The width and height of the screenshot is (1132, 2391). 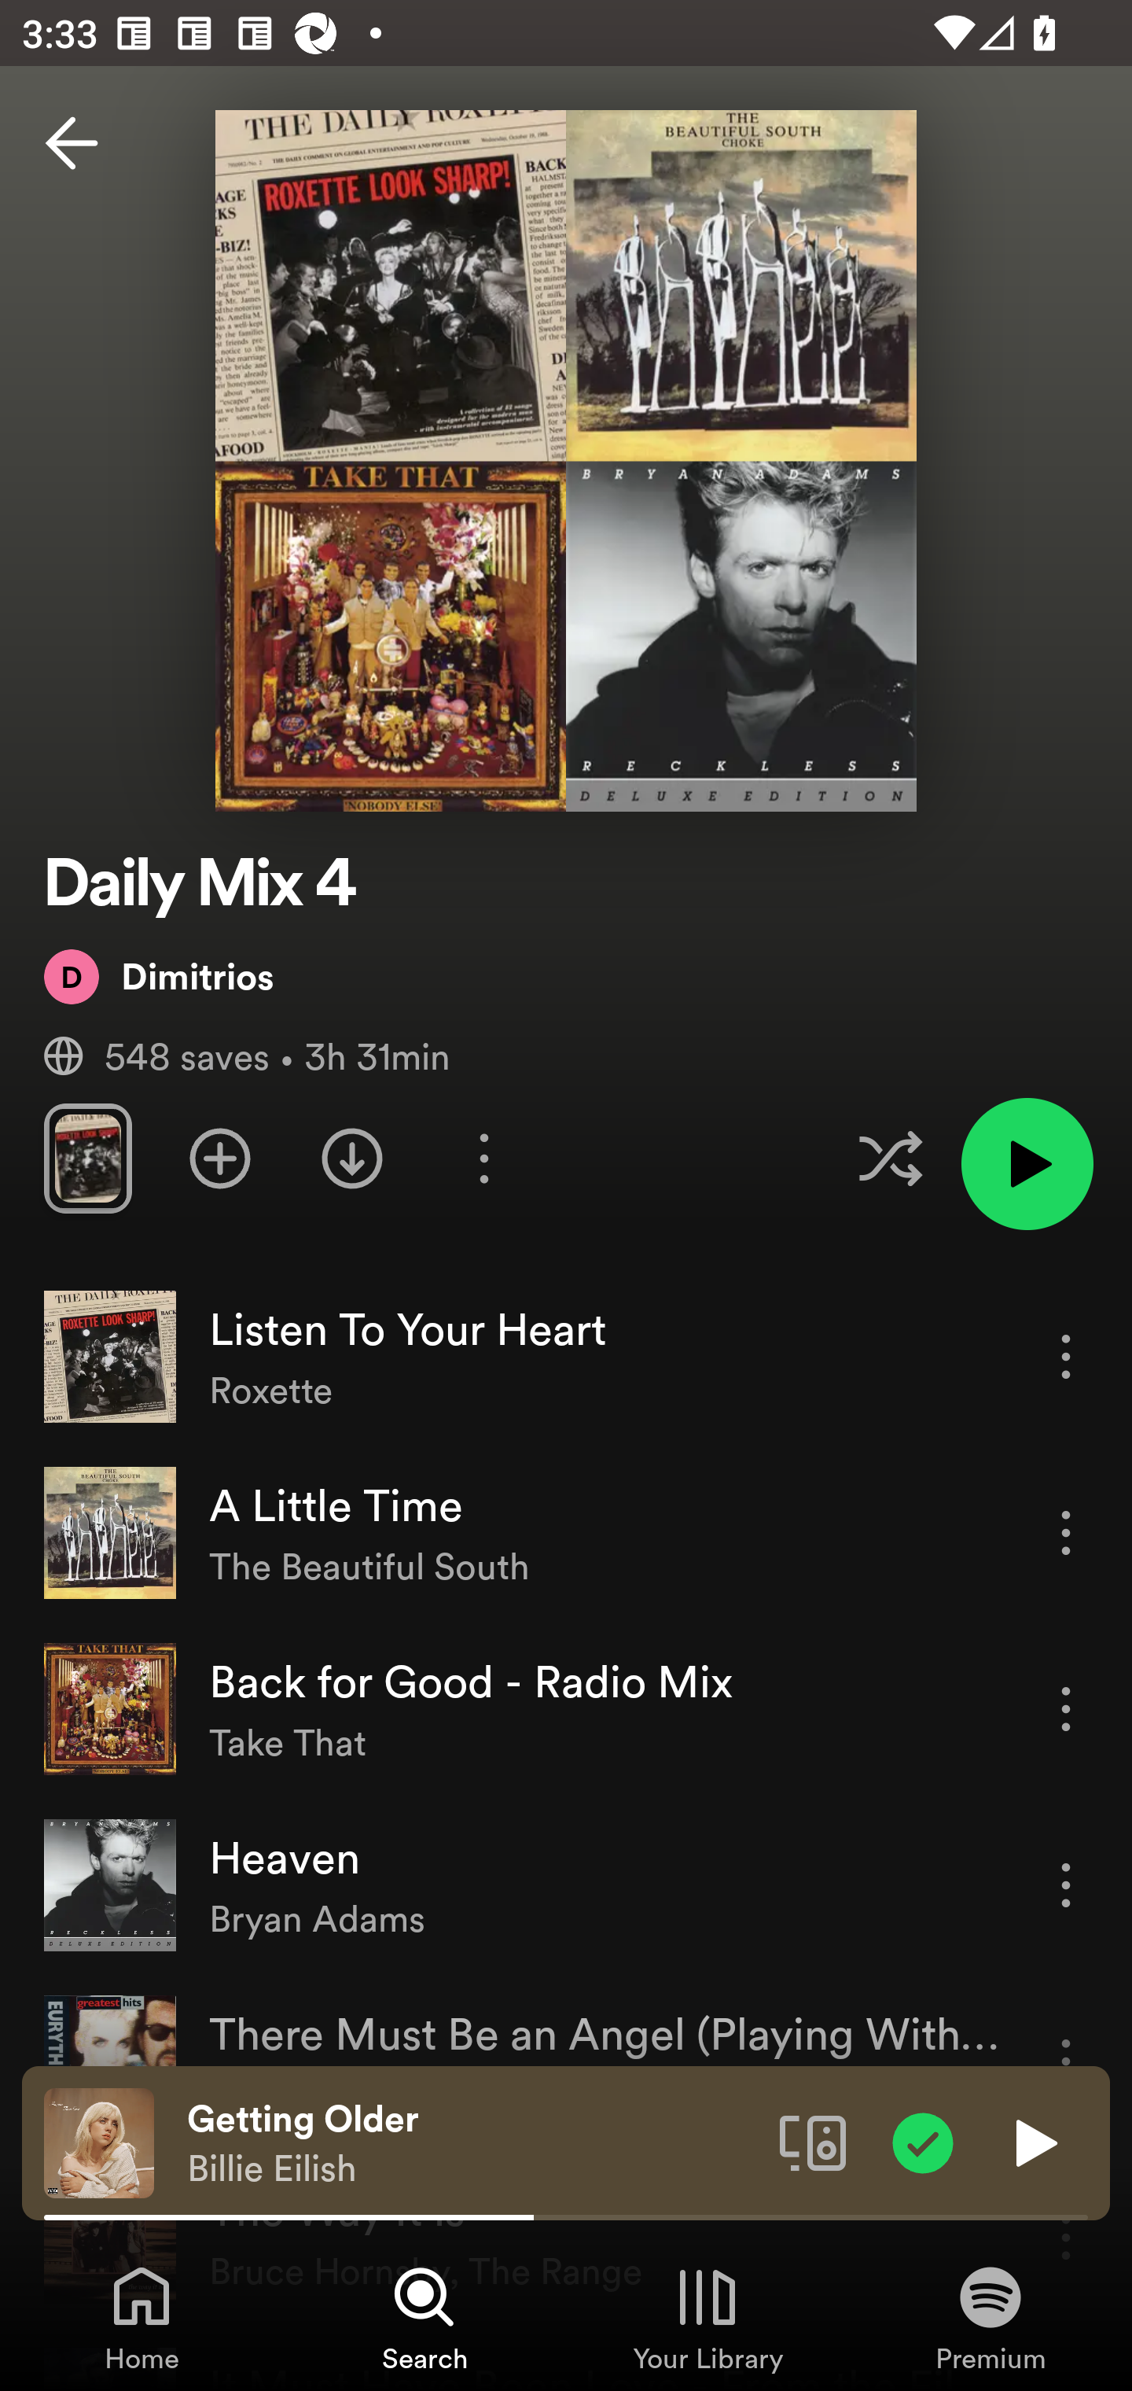 I want to click on Play playlist, so click(x=1027, y=1164).